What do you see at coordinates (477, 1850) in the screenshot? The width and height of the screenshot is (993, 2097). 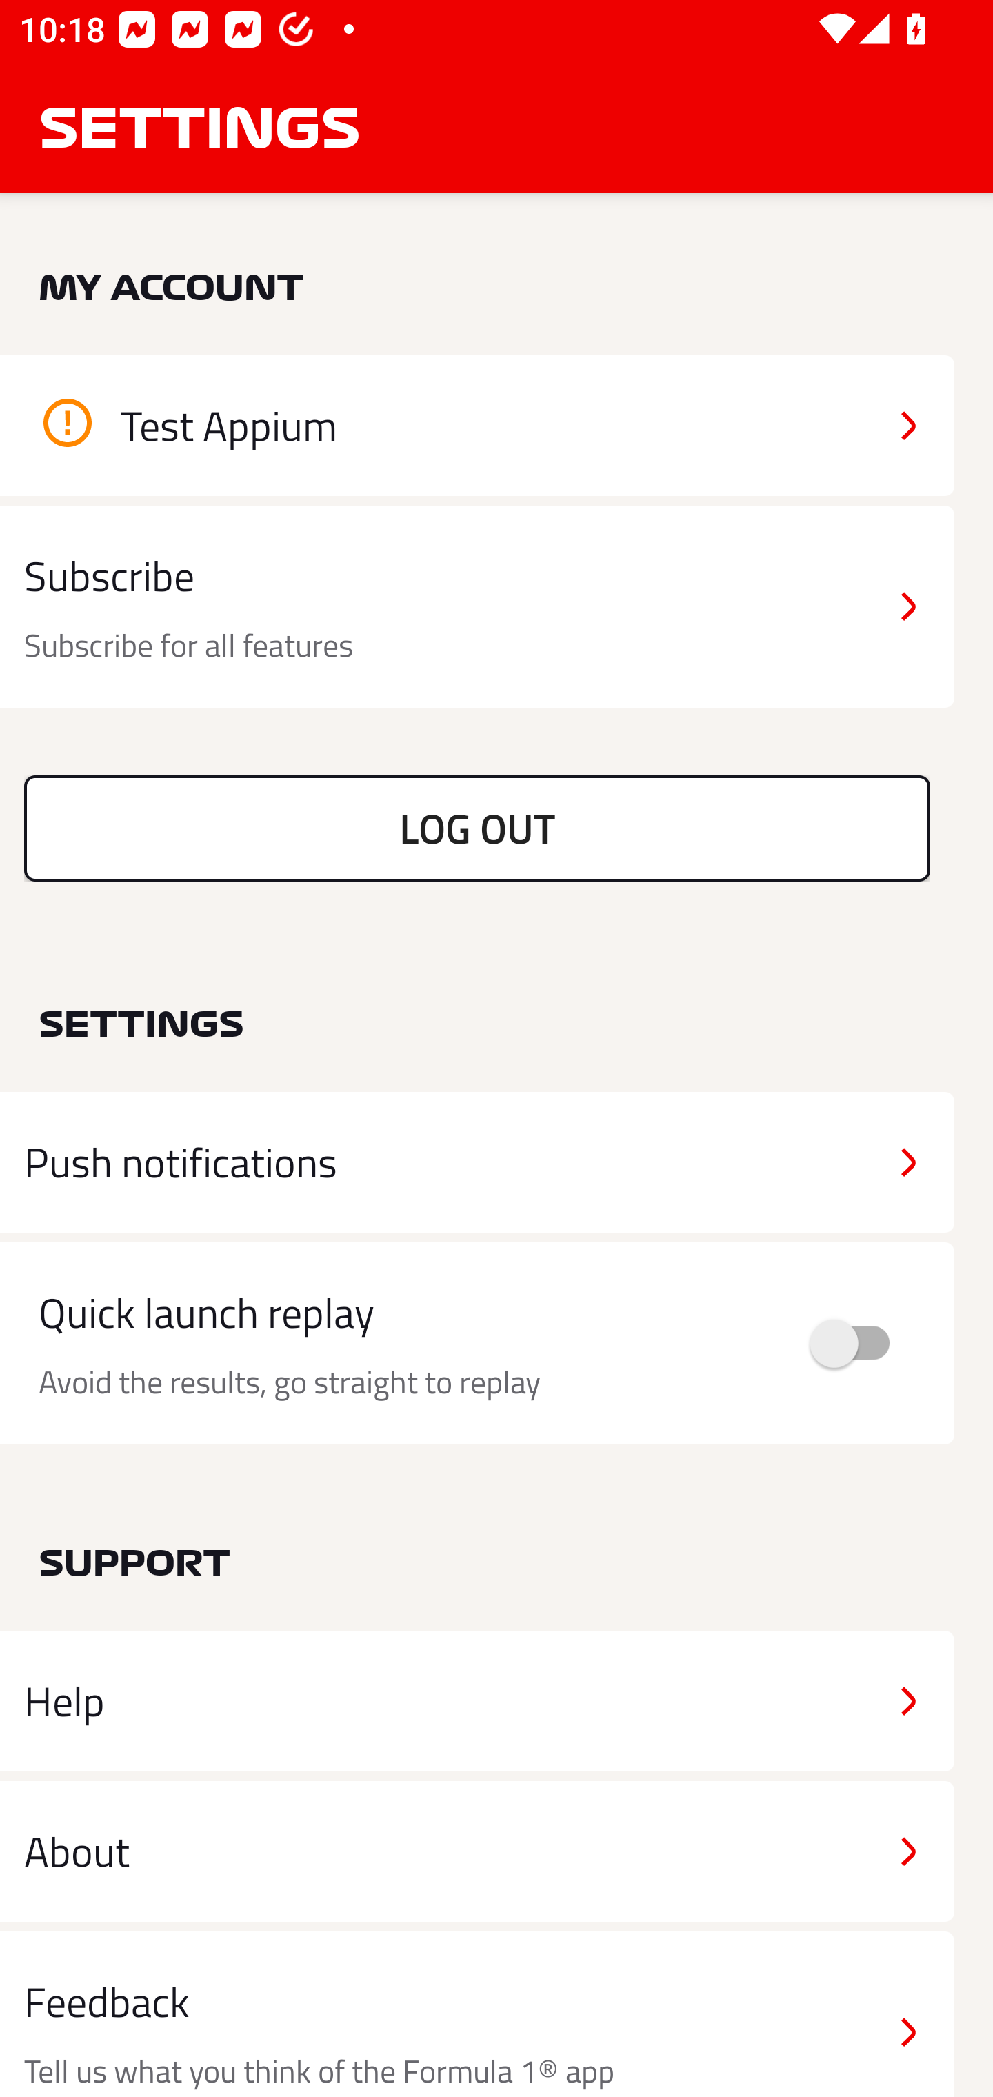 I see `About` at bounding box center [477, 1850].